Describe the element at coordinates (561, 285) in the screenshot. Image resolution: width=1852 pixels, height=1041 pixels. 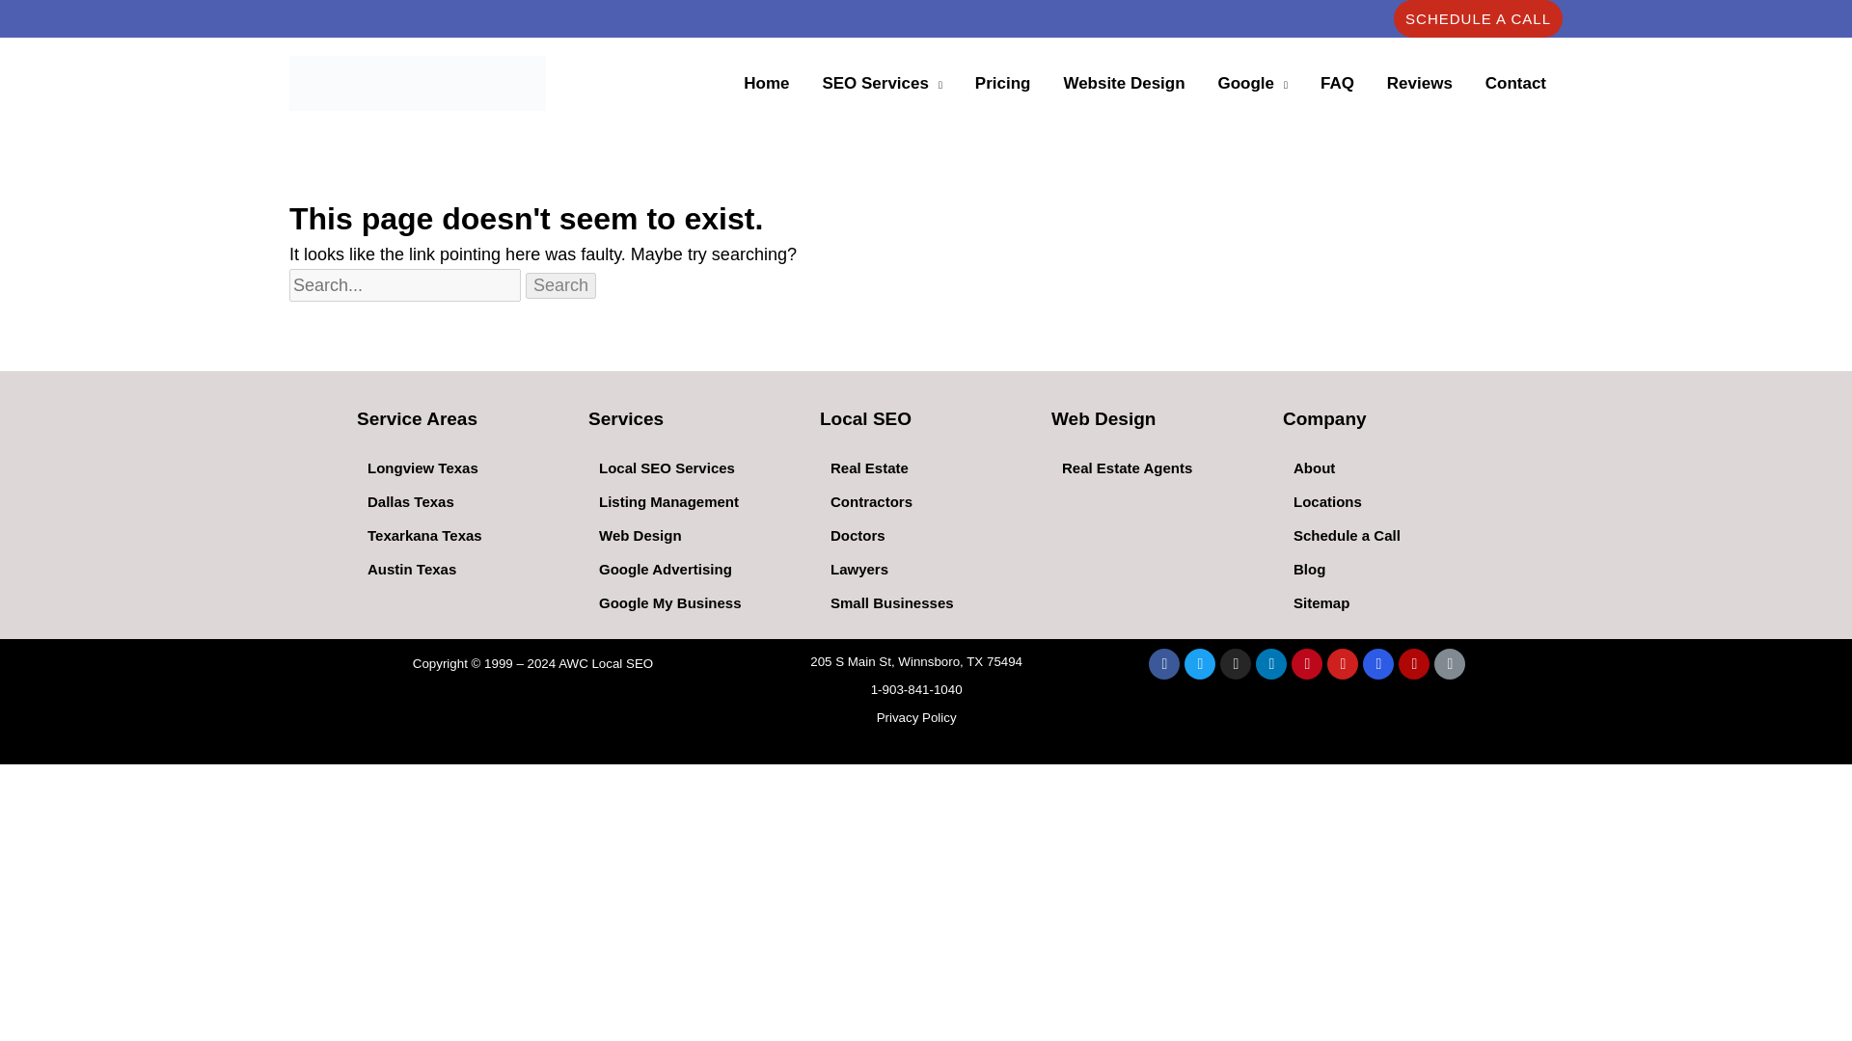
I see `Search` at that location.